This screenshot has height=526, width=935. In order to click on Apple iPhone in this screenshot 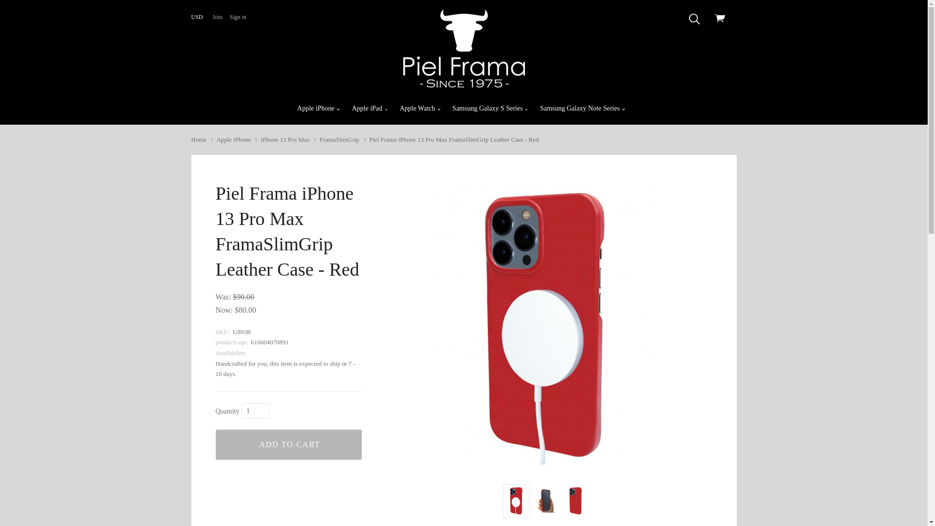, I will do `click(318, 108)`.